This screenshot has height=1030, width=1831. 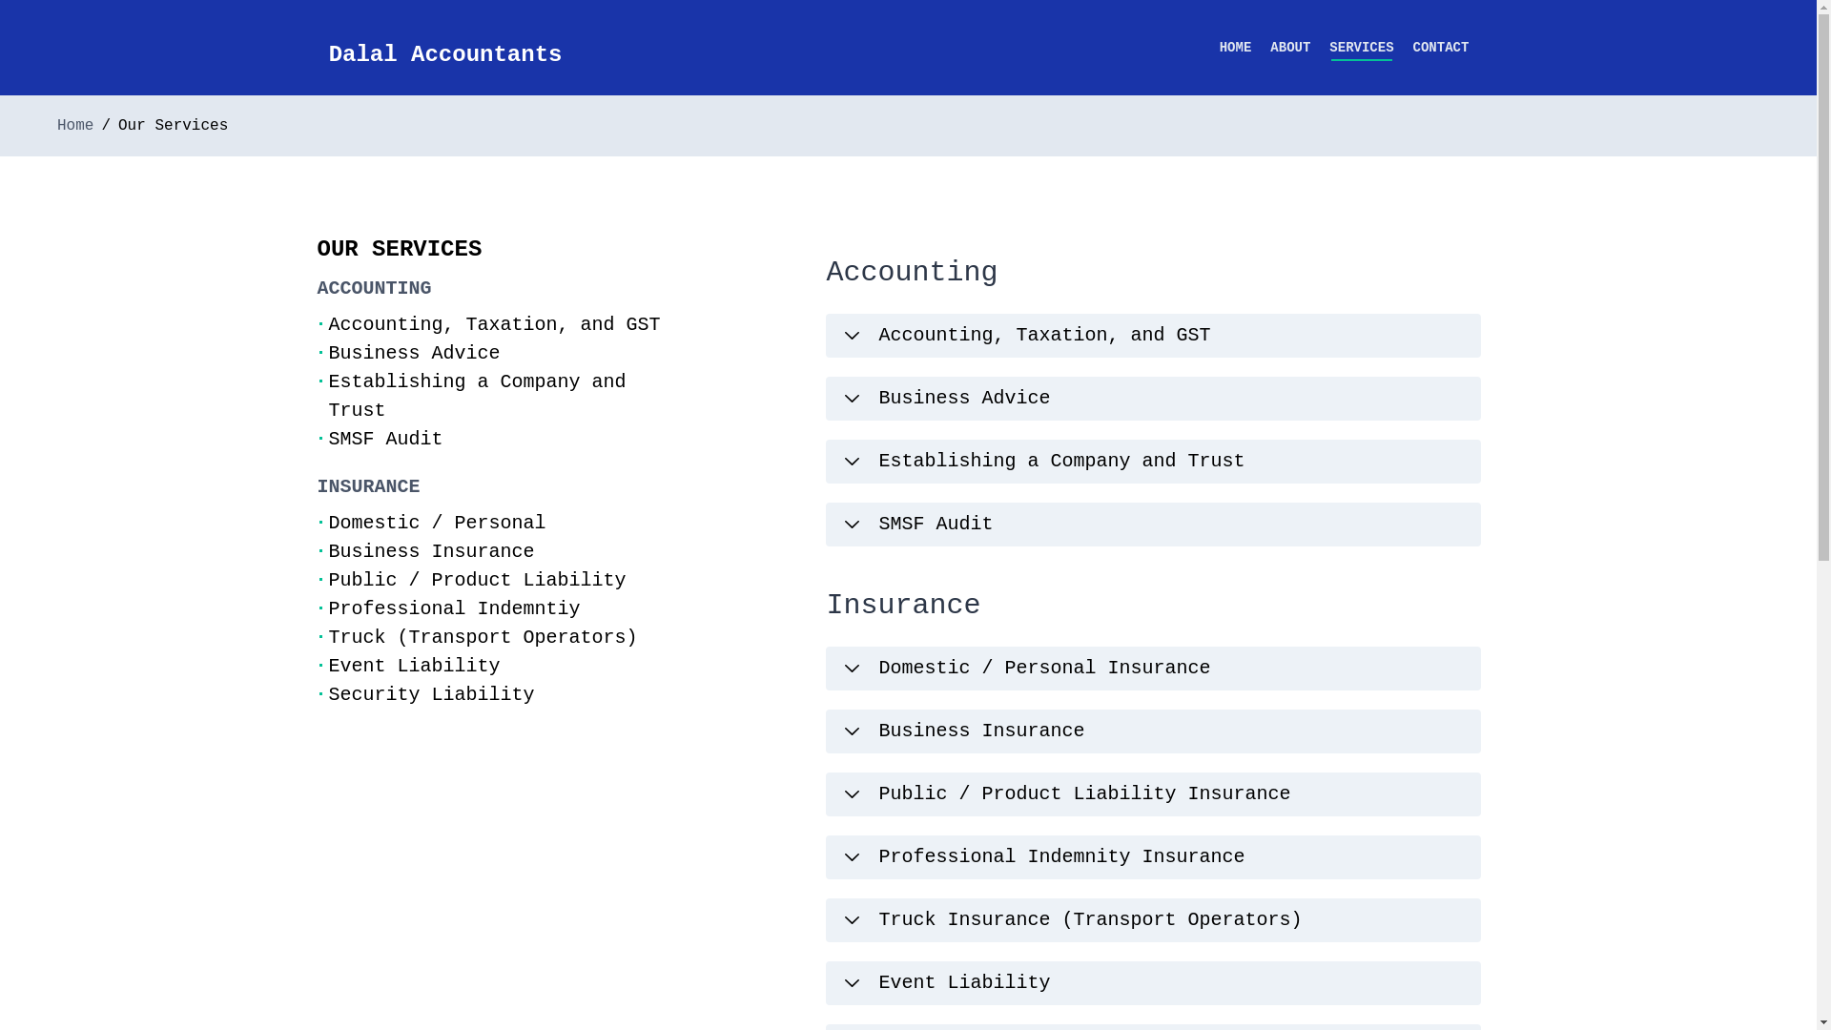 What do you see at coordinates (483, 637) in the screenshot?
I see `Truck (Transport Operators)` at bounding box center [483, 637].